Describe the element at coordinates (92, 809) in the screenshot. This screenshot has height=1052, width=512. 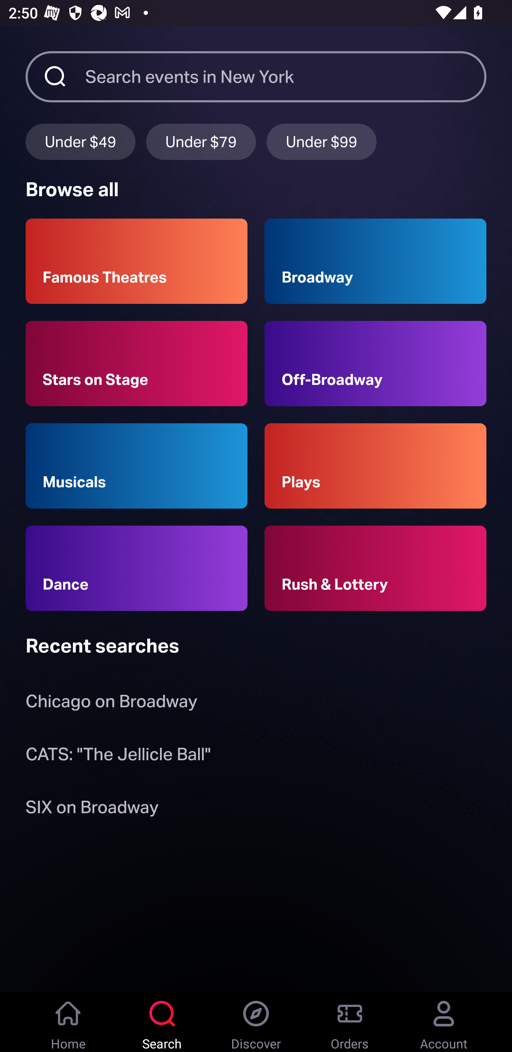
I see `SIX on Broadway` at that location.